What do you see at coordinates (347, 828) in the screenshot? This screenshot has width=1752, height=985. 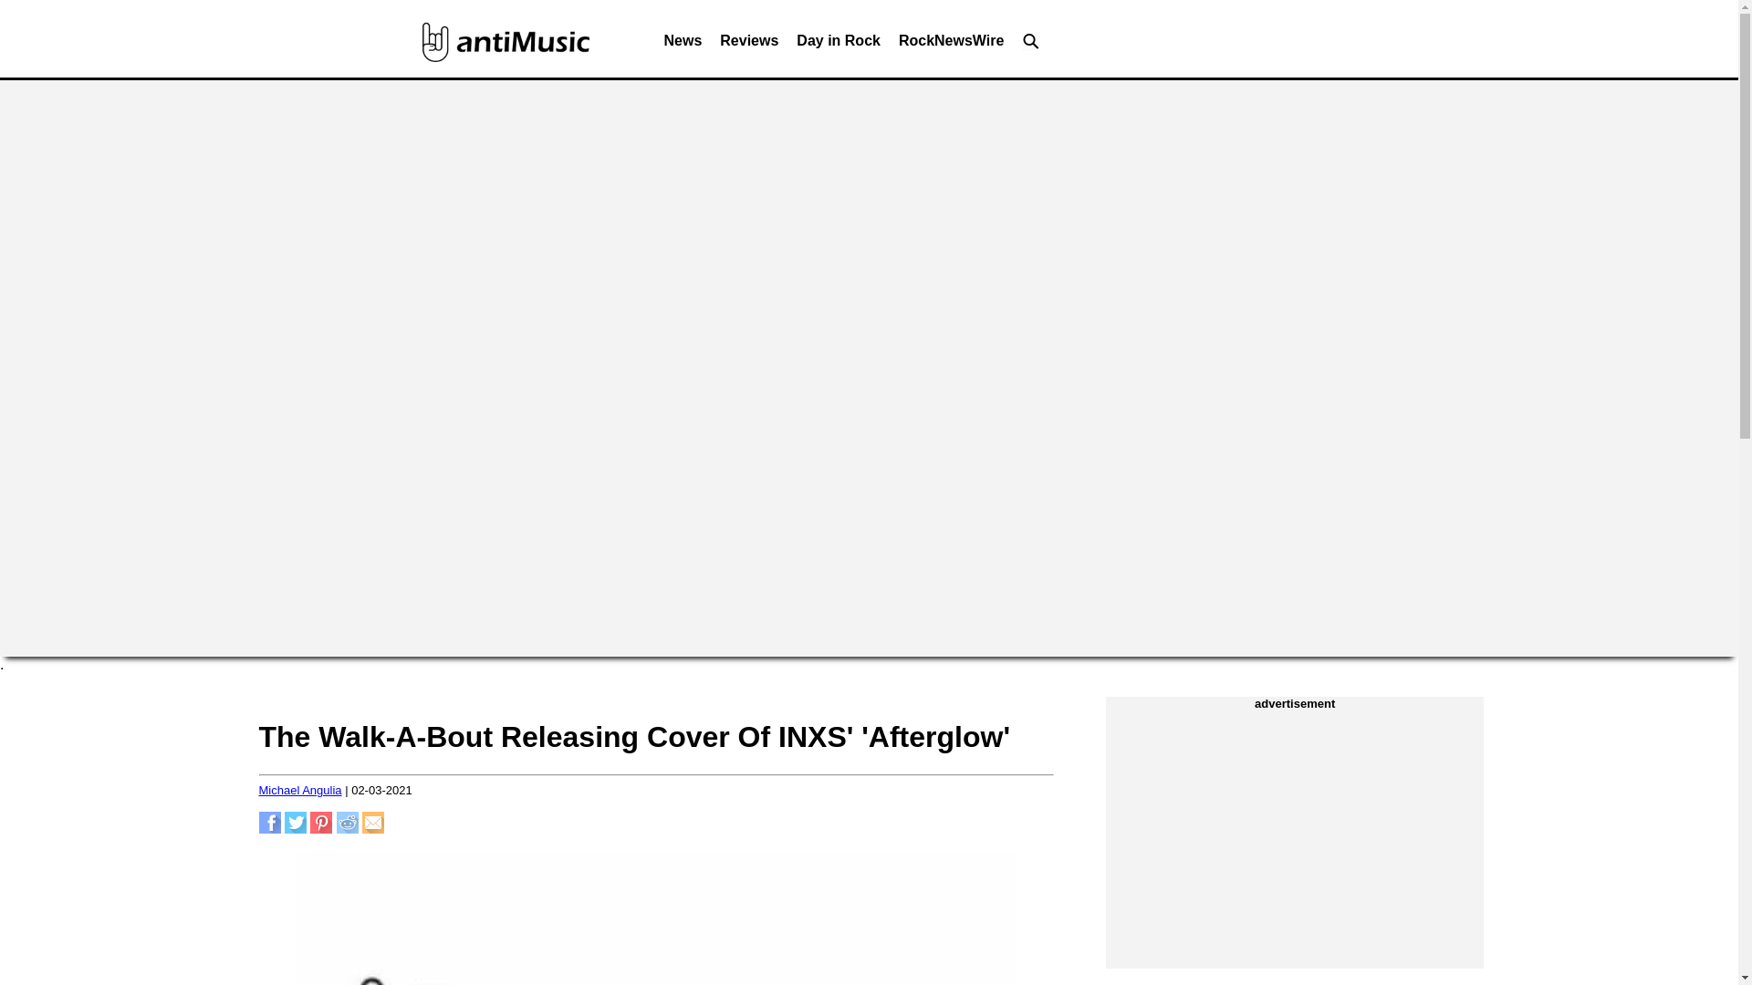 I see `Share on Reddit` at bounding box center [347, 828].